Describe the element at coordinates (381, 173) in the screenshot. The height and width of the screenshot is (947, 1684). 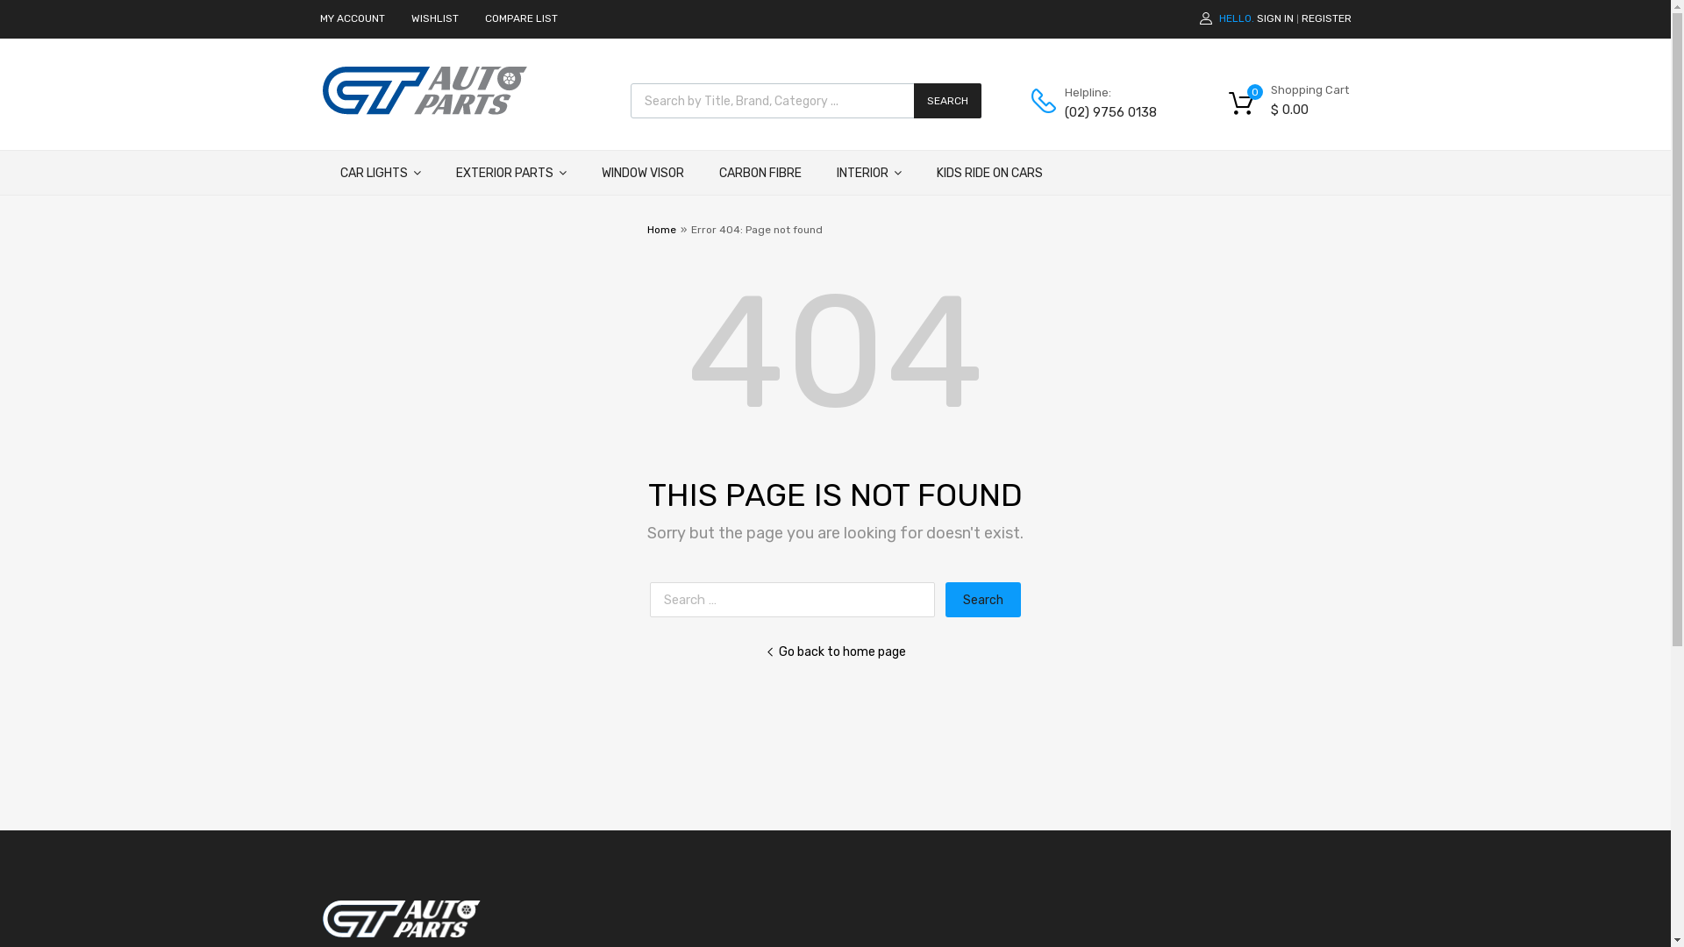
I see `CAR LIGHTS` at that location.